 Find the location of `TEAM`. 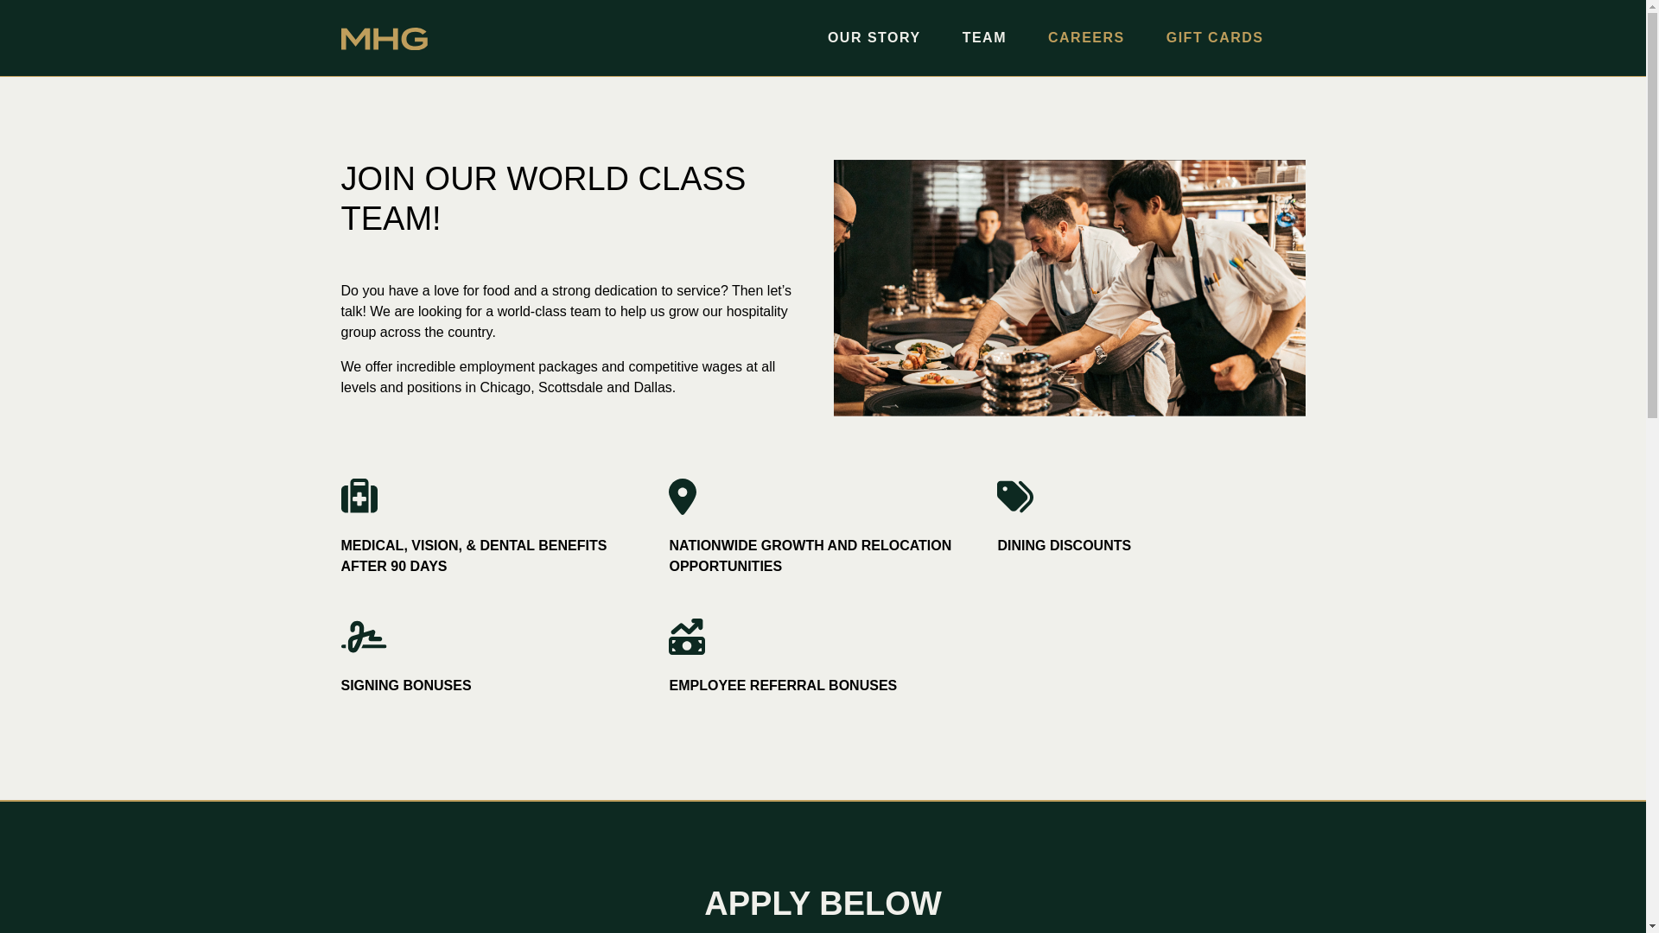

TEAM is located at coordinates (984, 38).